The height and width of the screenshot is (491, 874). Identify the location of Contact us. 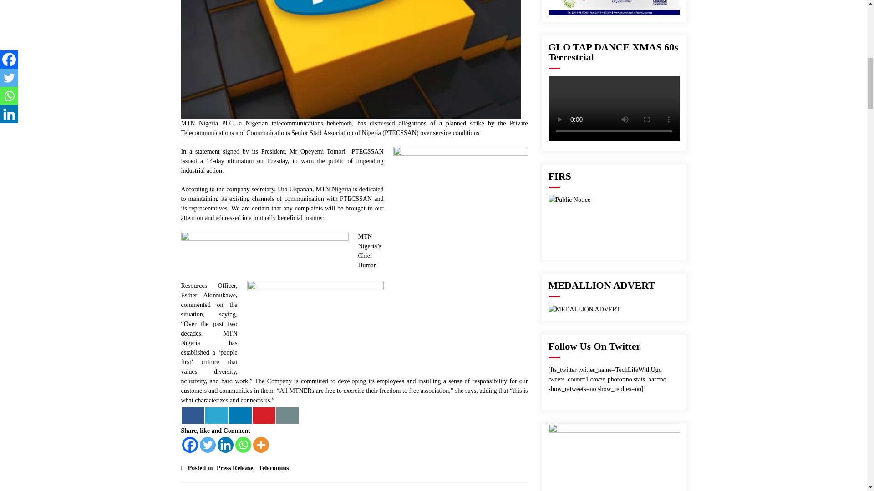
(287, 416).